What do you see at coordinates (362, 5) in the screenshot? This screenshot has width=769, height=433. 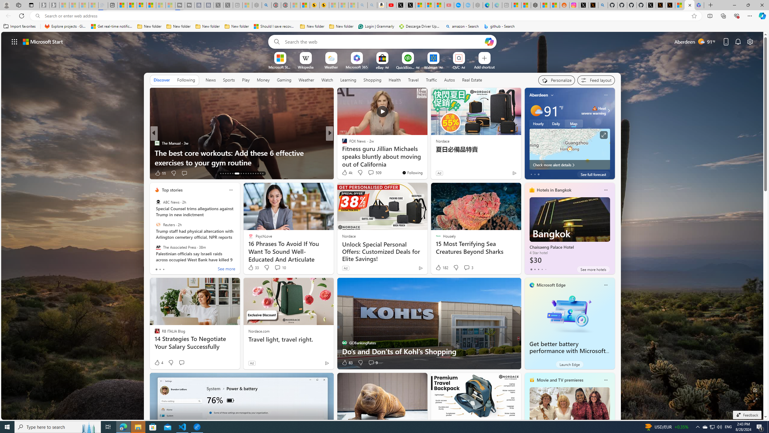 I see `amazon - Search - Sleeping` at bounding box center [362, 5].